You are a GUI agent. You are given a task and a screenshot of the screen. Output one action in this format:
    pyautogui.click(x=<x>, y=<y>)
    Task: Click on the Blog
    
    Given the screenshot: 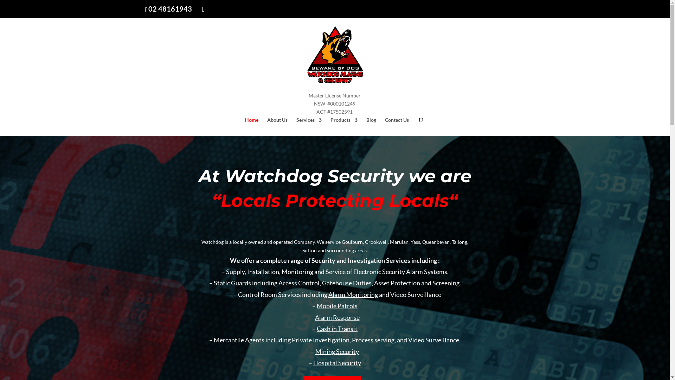 What is the action you would take?
    pyautogui.click(x=371, y=127)
    